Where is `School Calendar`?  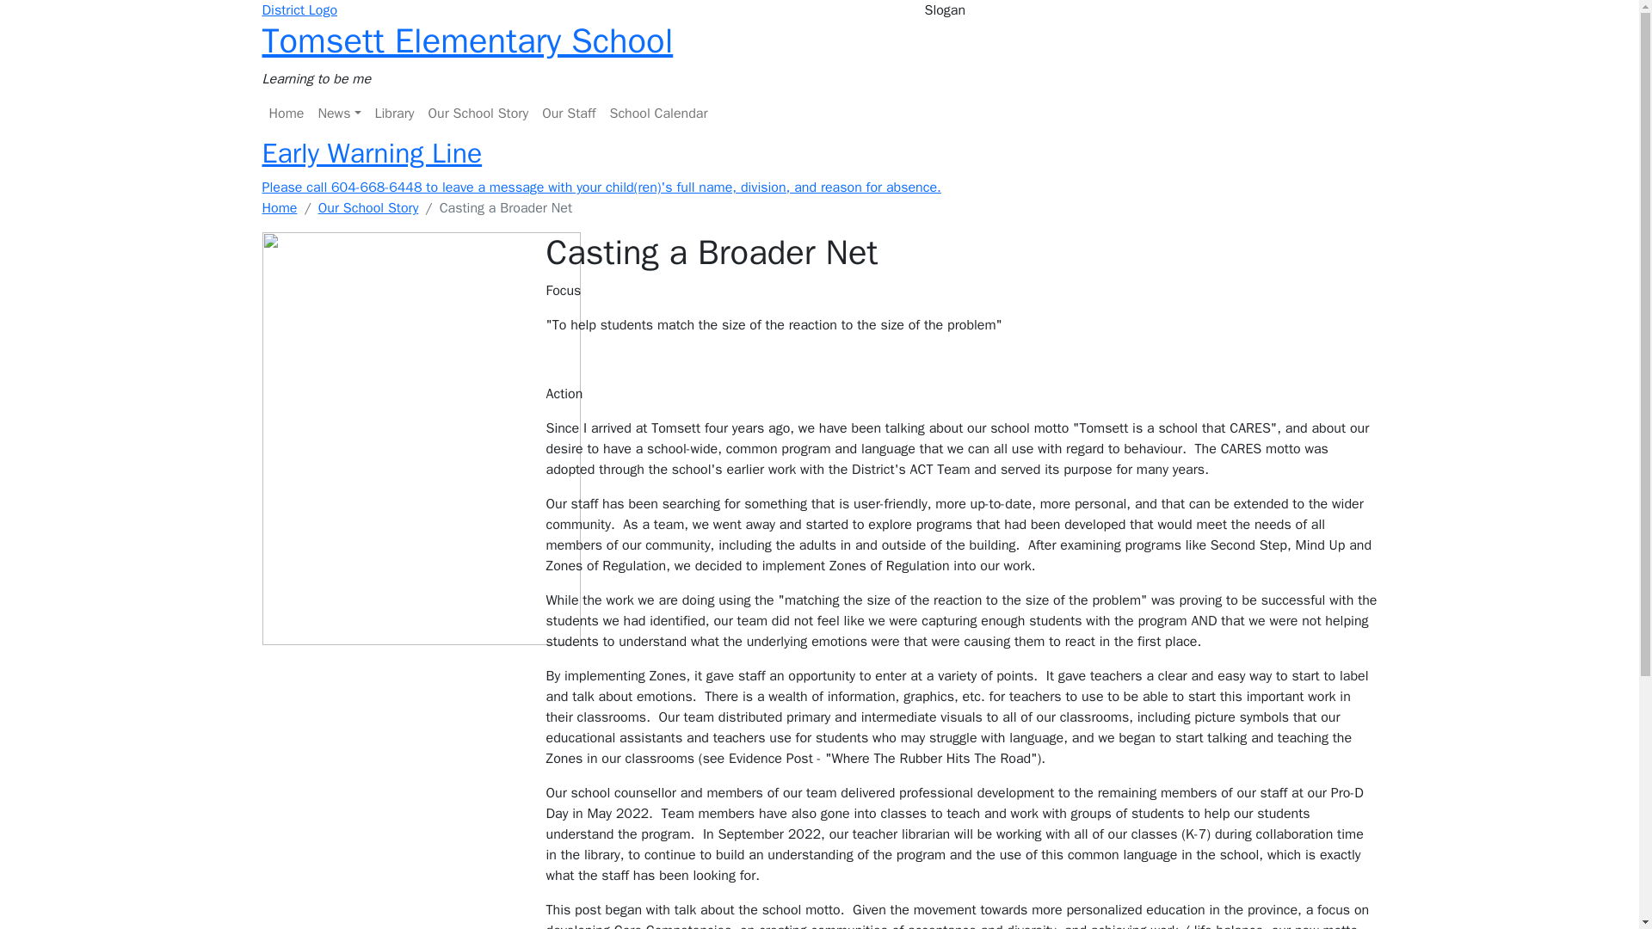 School Calendar is located at coordinates (657, 114).